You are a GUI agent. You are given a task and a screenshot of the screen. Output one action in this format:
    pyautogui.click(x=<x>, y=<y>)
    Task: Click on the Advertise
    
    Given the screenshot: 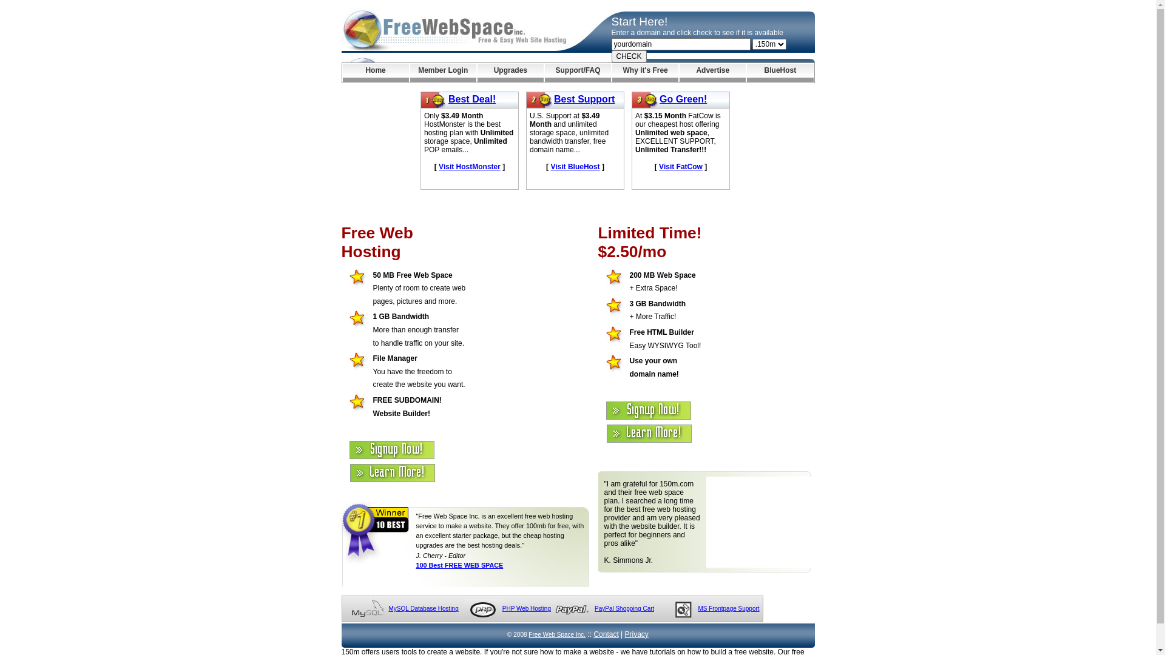 What is the action you would take?
    pyautogui.click(x=712, y=73)
    